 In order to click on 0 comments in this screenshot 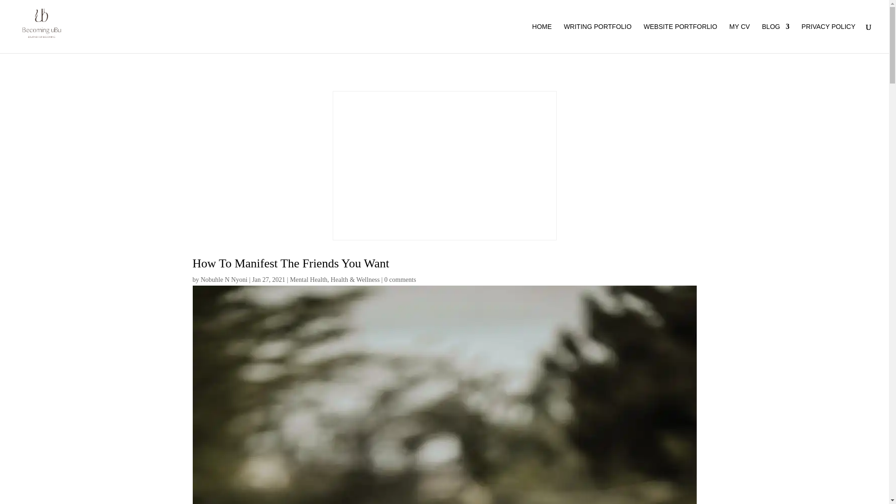, I will do `click(400, 279)`.